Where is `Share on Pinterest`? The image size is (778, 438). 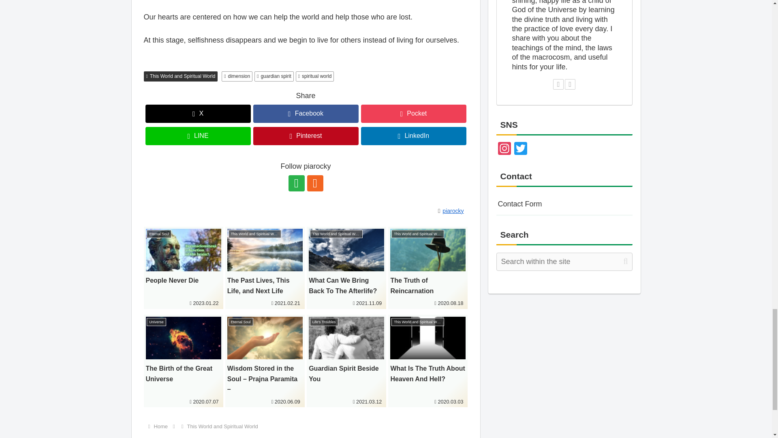 Share on Pinterest is located at coordinates (306, 136).